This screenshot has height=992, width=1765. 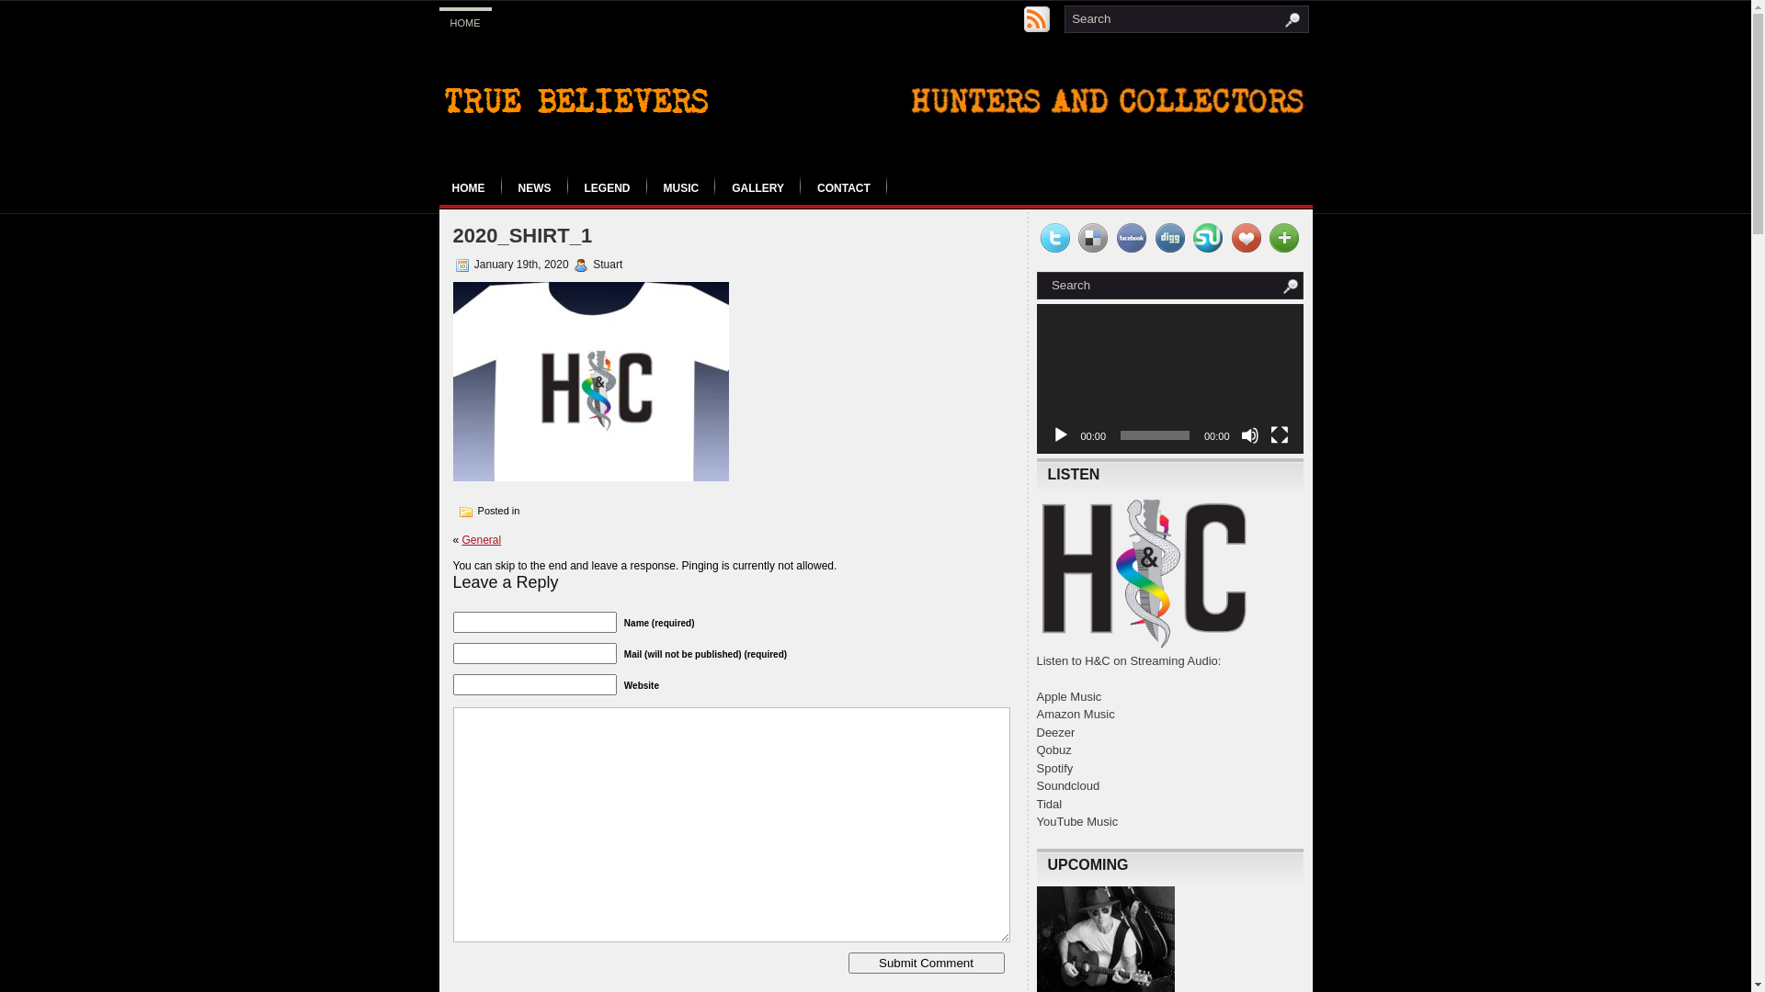 What do you see at coordinates (1050, 804) in the screenshot?
I see `Tidal` at bounding box center [1050, 804].